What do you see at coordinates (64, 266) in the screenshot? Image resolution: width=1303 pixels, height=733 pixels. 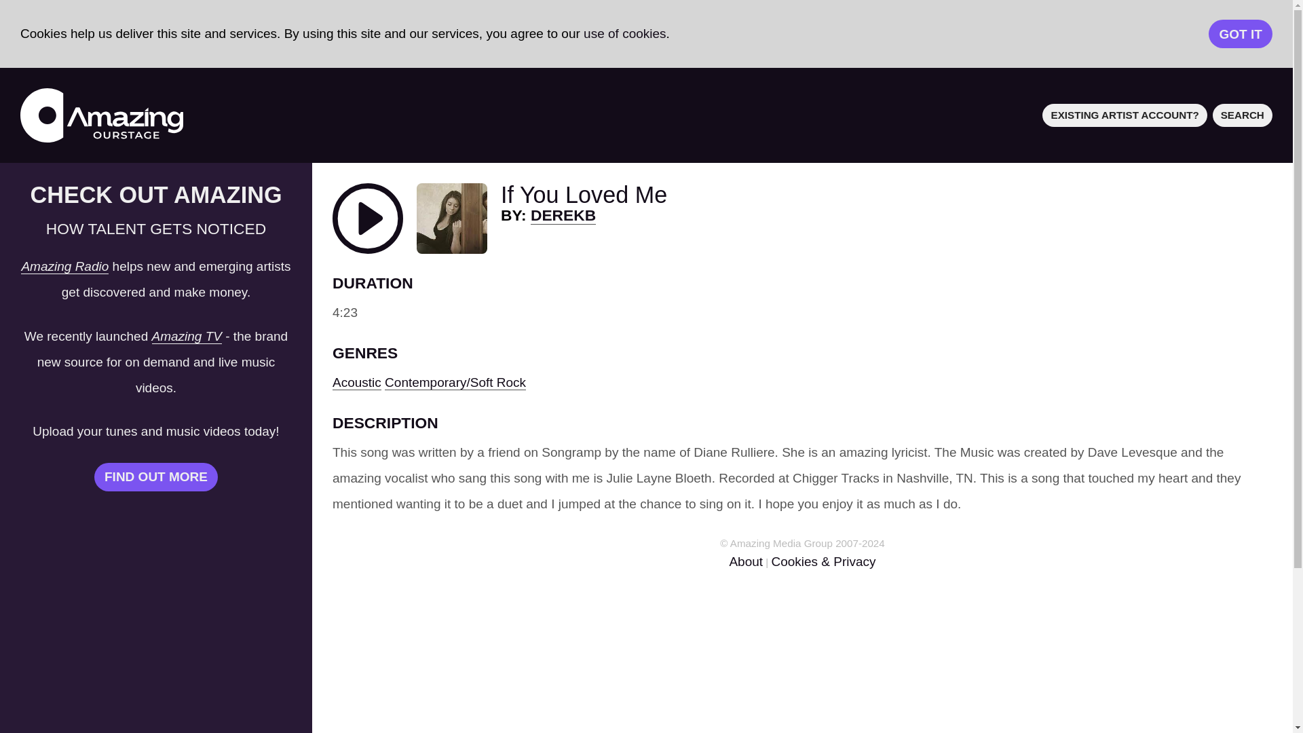 I see `Amazing Radio` at bounding box center [64, 266].